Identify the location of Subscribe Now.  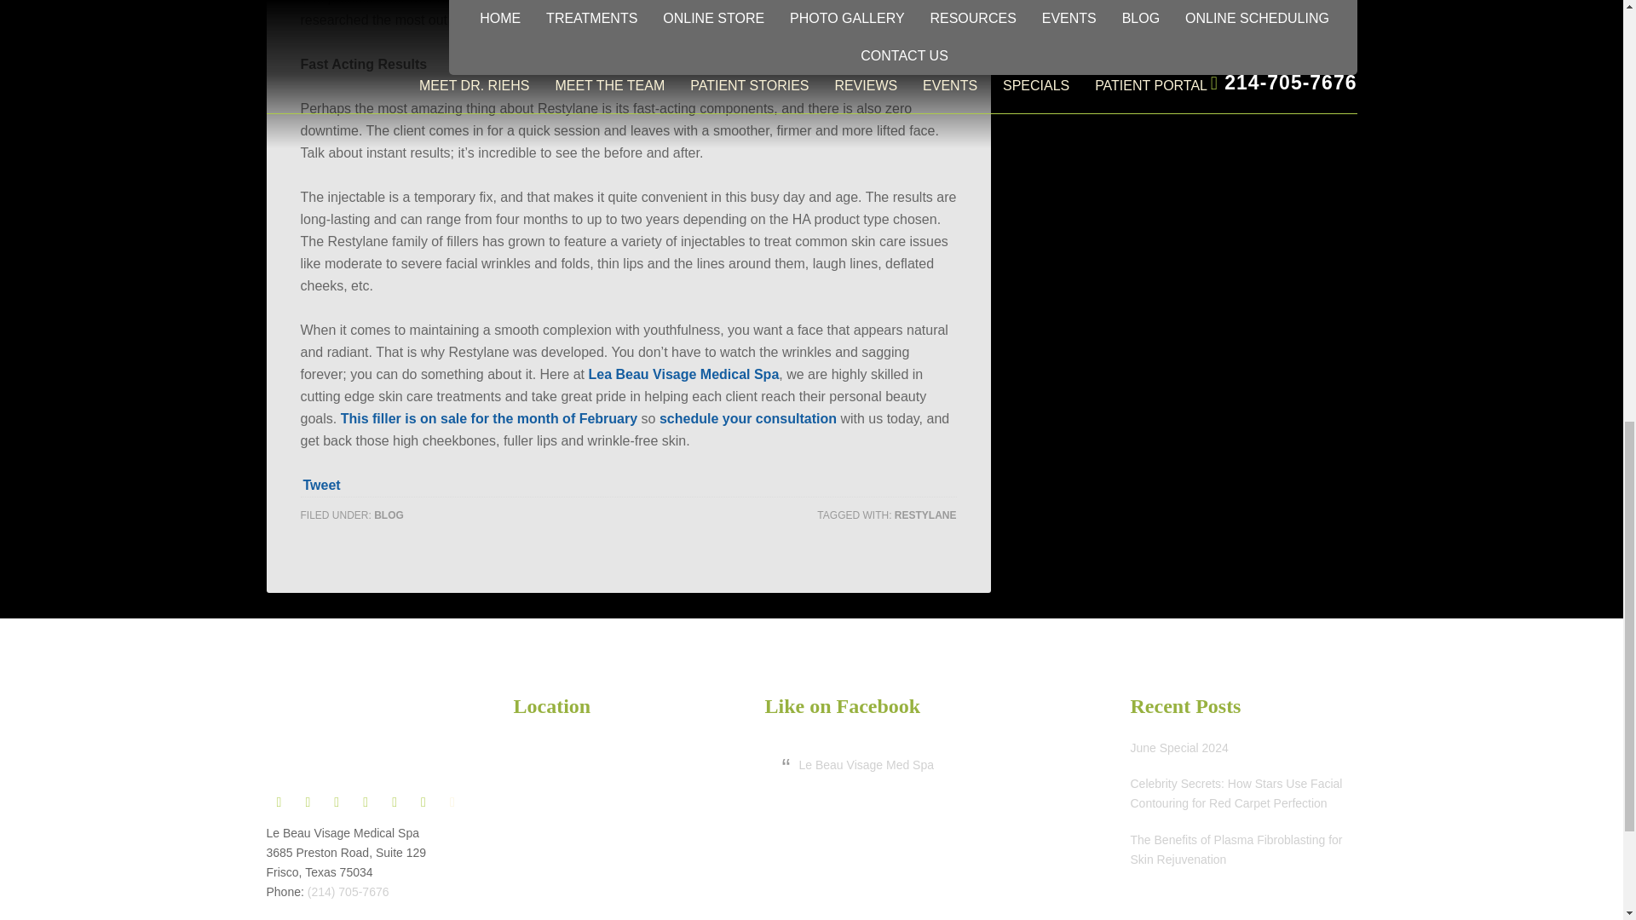
(1195, 18).